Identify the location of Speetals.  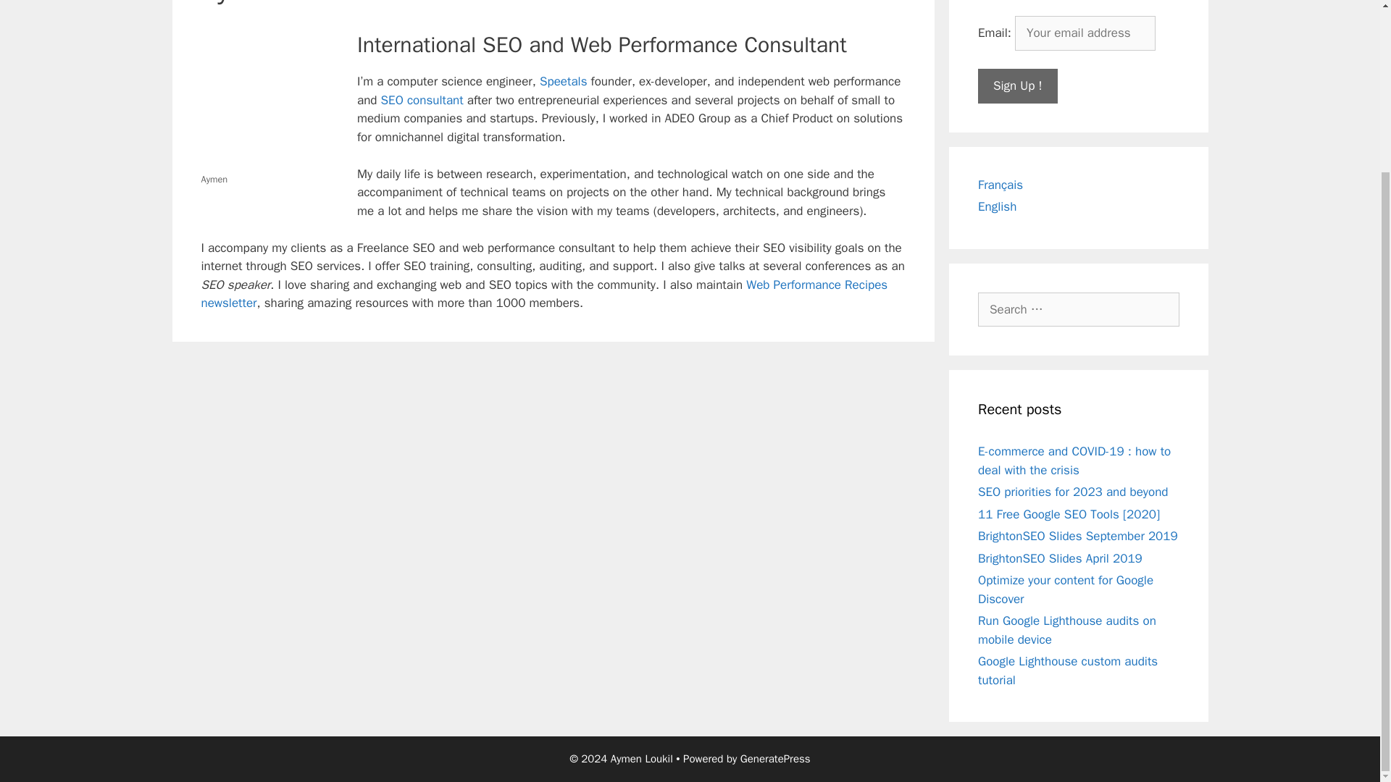
(563, 81).